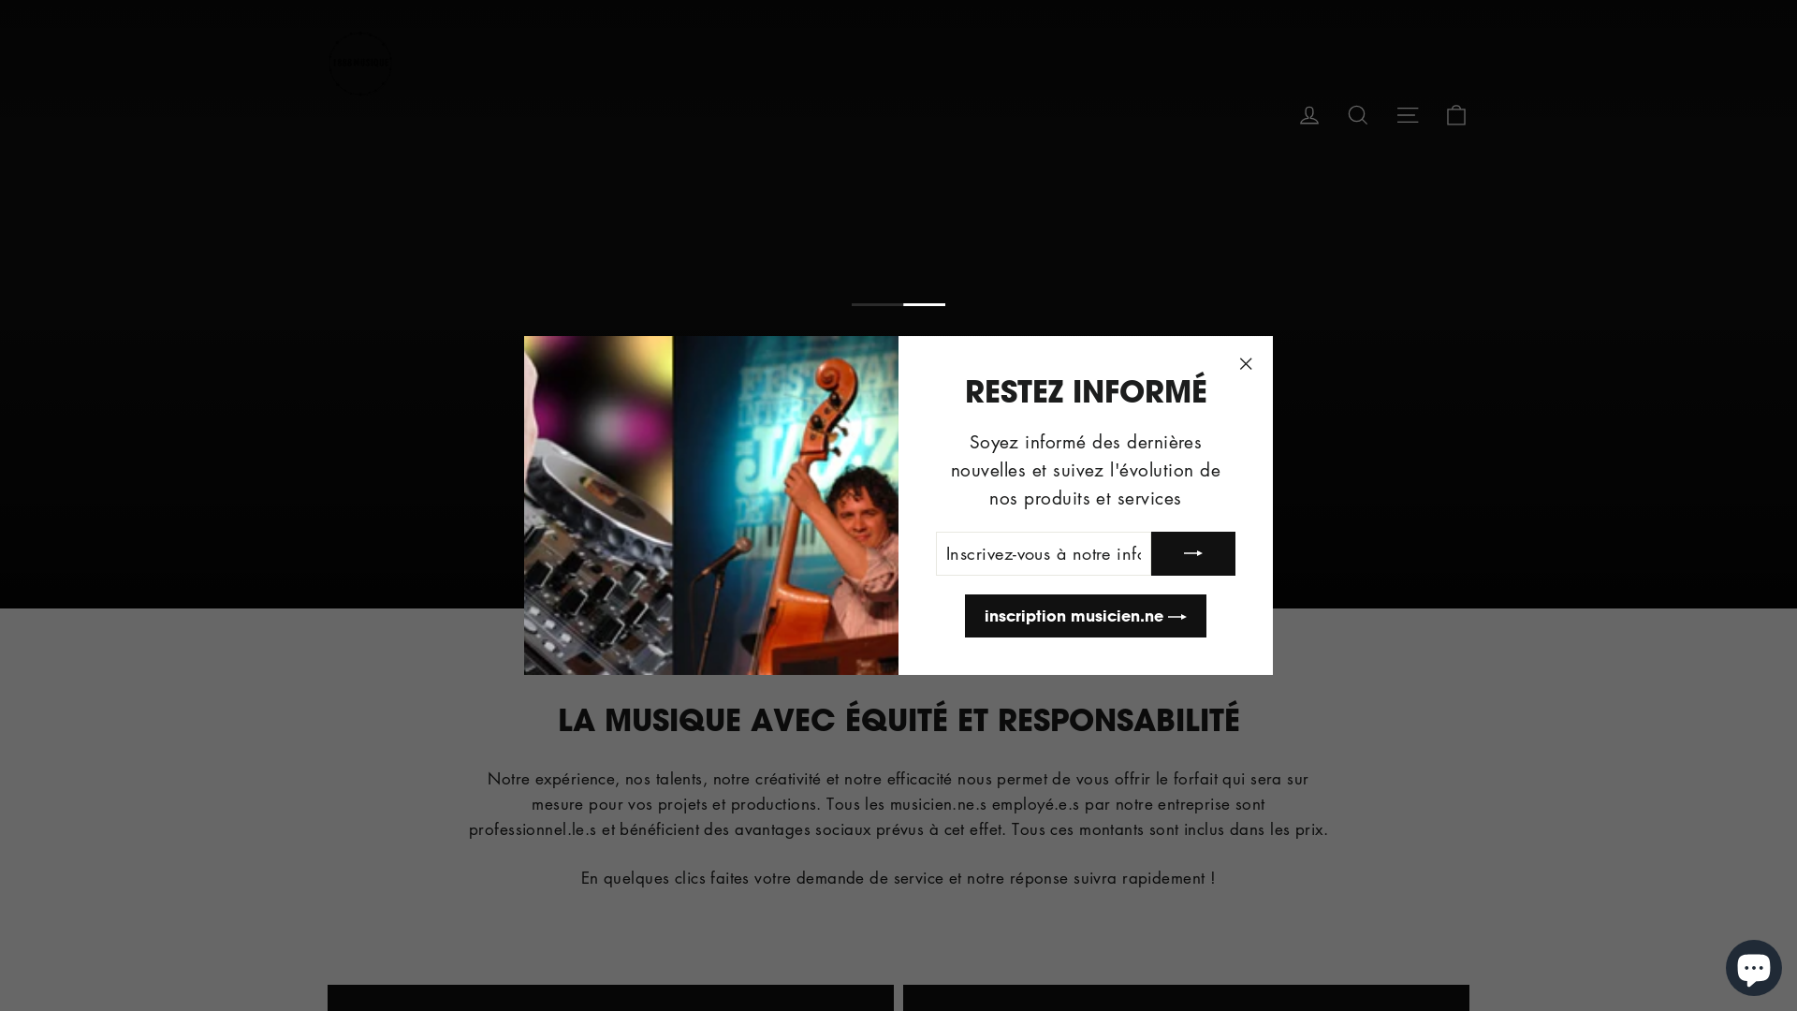 The height and width of the screenshot is (1011, 1797). Describe the element at coordinates (1358, 113) in the screenshot. I see `Rechercher` at that location.